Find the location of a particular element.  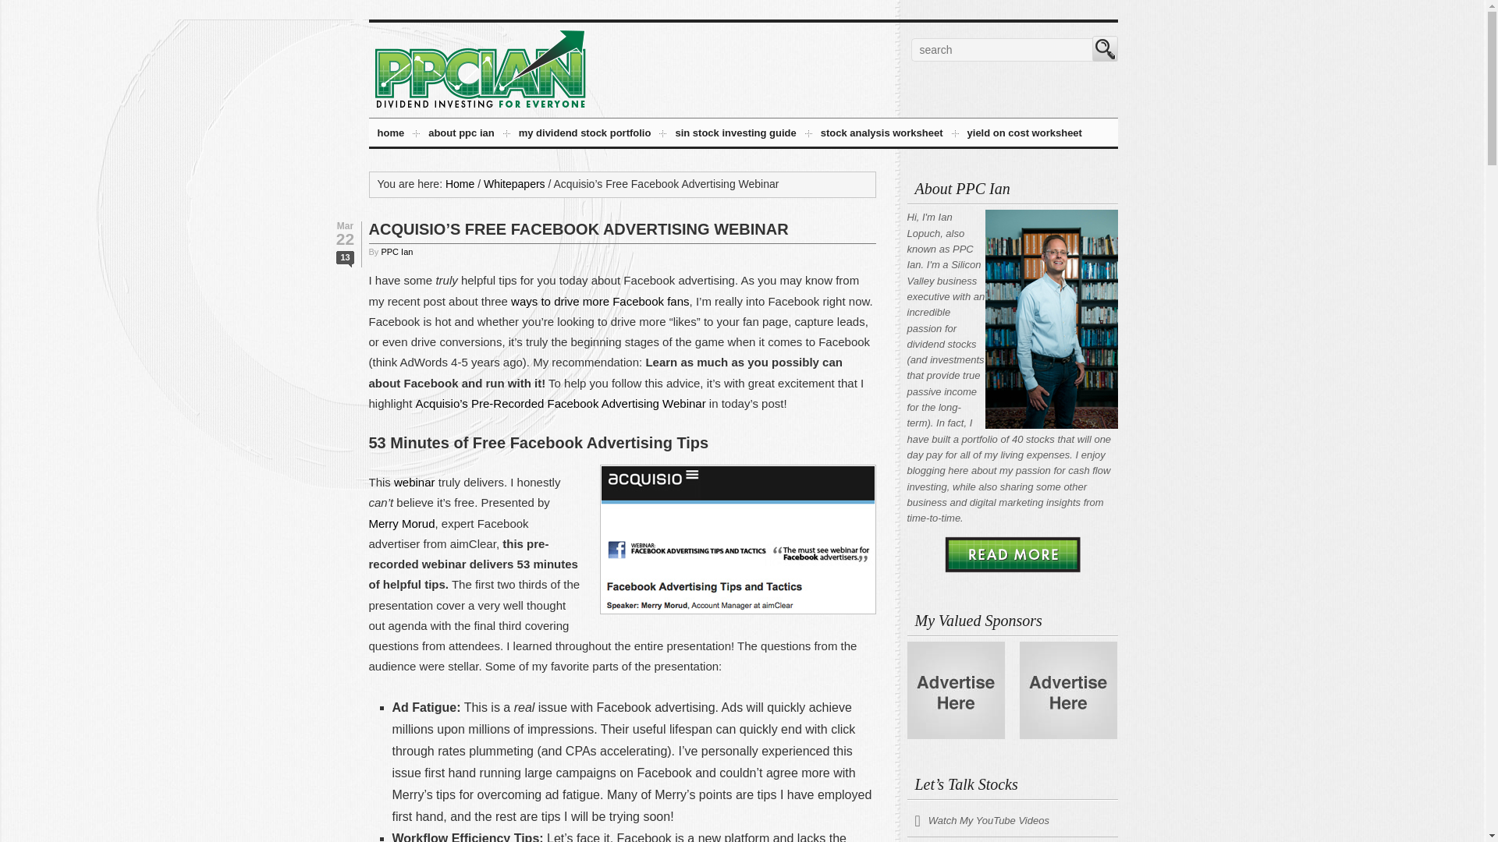

Search is located at coordinates (1105, 48).